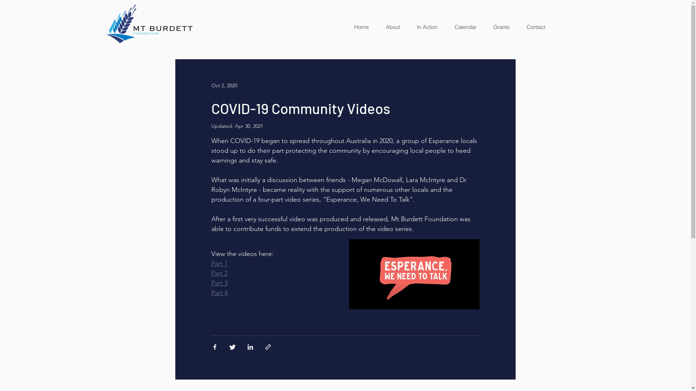  I want to click on Home, so click(358, 27).